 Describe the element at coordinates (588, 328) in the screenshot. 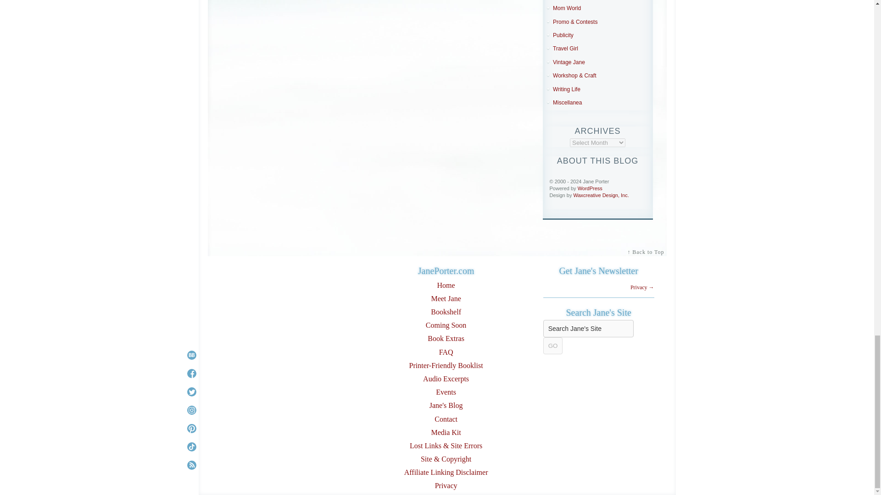

I see `Search Jane's Site` at that location.